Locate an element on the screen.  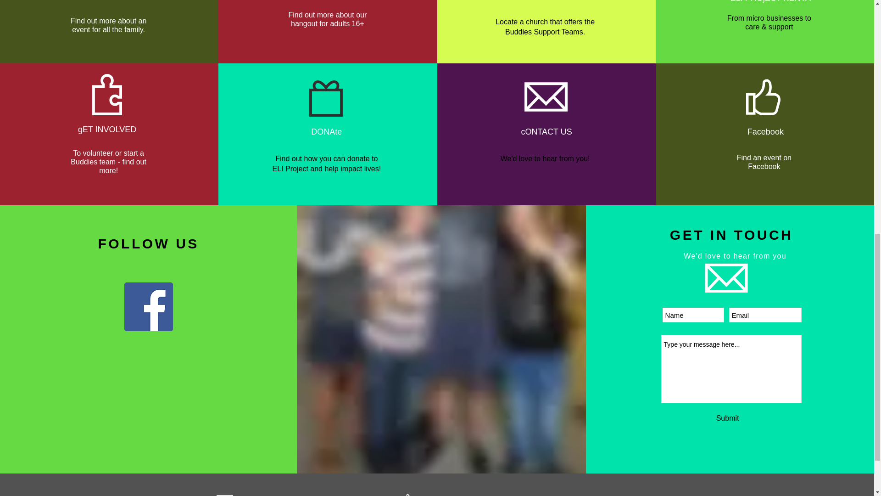
Find an event on Facebook is located at coordinates (764, 163).